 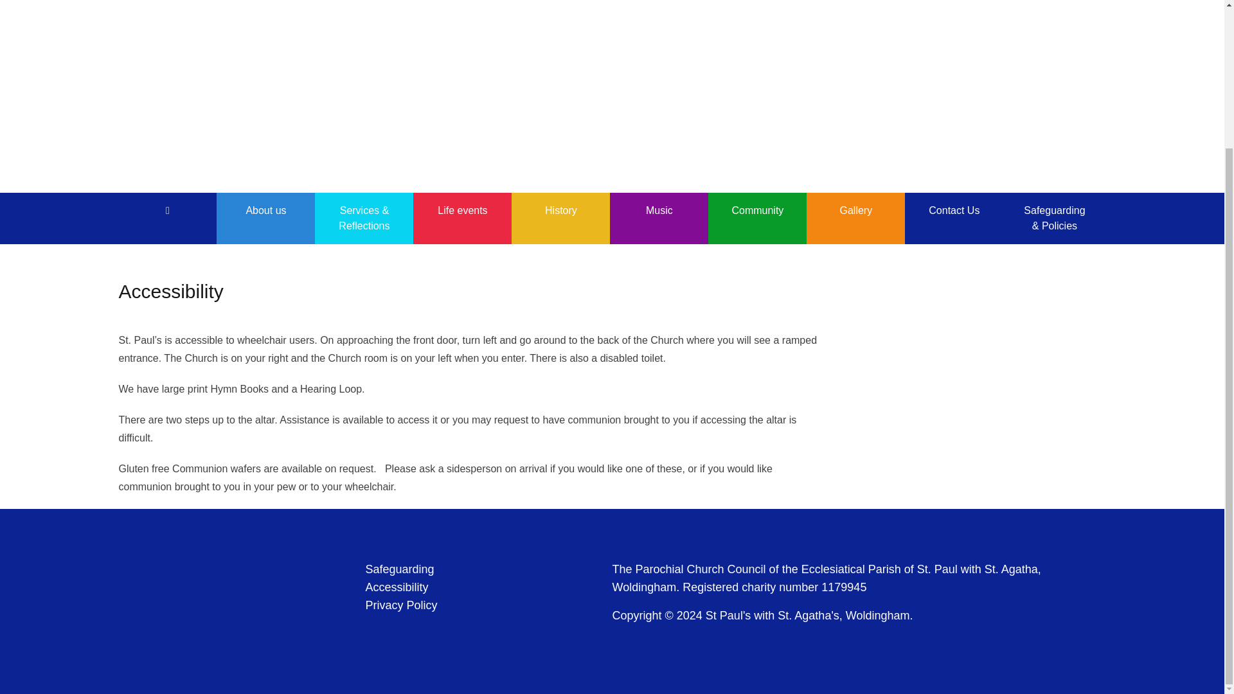 What do you see at coordinates (560, 211) in the screenshot?
I see `History` at bounding box center [560, 211].